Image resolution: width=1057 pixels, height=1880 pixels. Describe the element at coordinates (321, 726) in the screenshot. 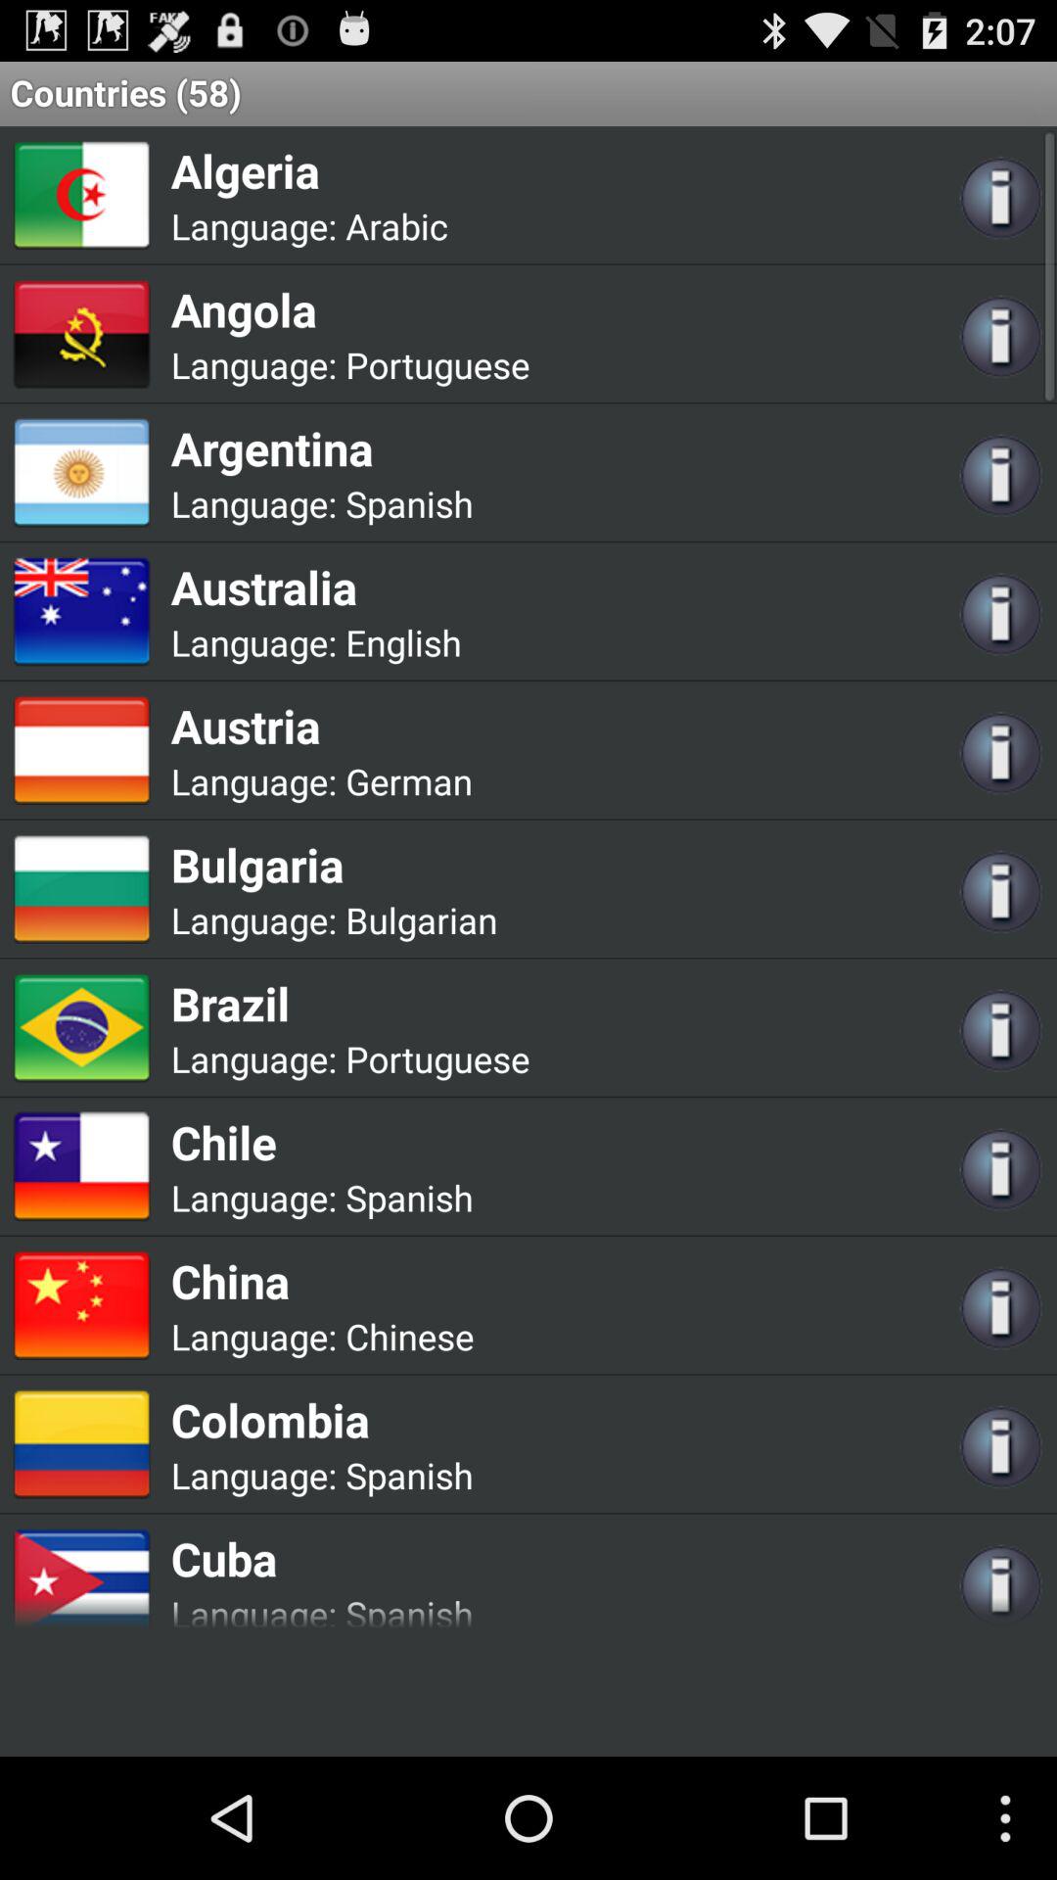

I see `choose item below the language:  app` at that location.